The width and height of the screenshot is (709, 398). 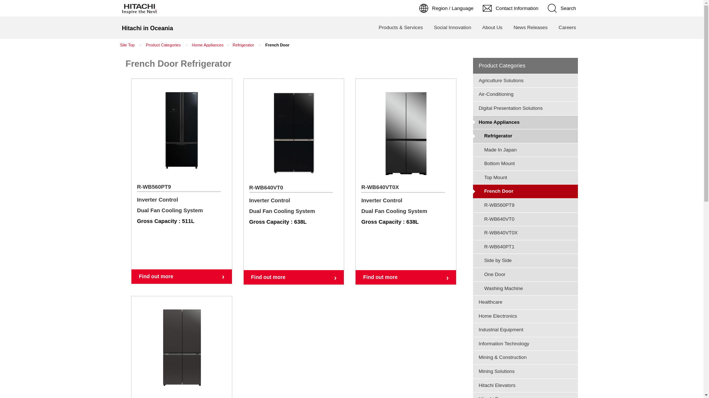 What do you see at coordinates (525, 302) in the screenshot?
I see `Healthcare` at bounding box center [525, 302].